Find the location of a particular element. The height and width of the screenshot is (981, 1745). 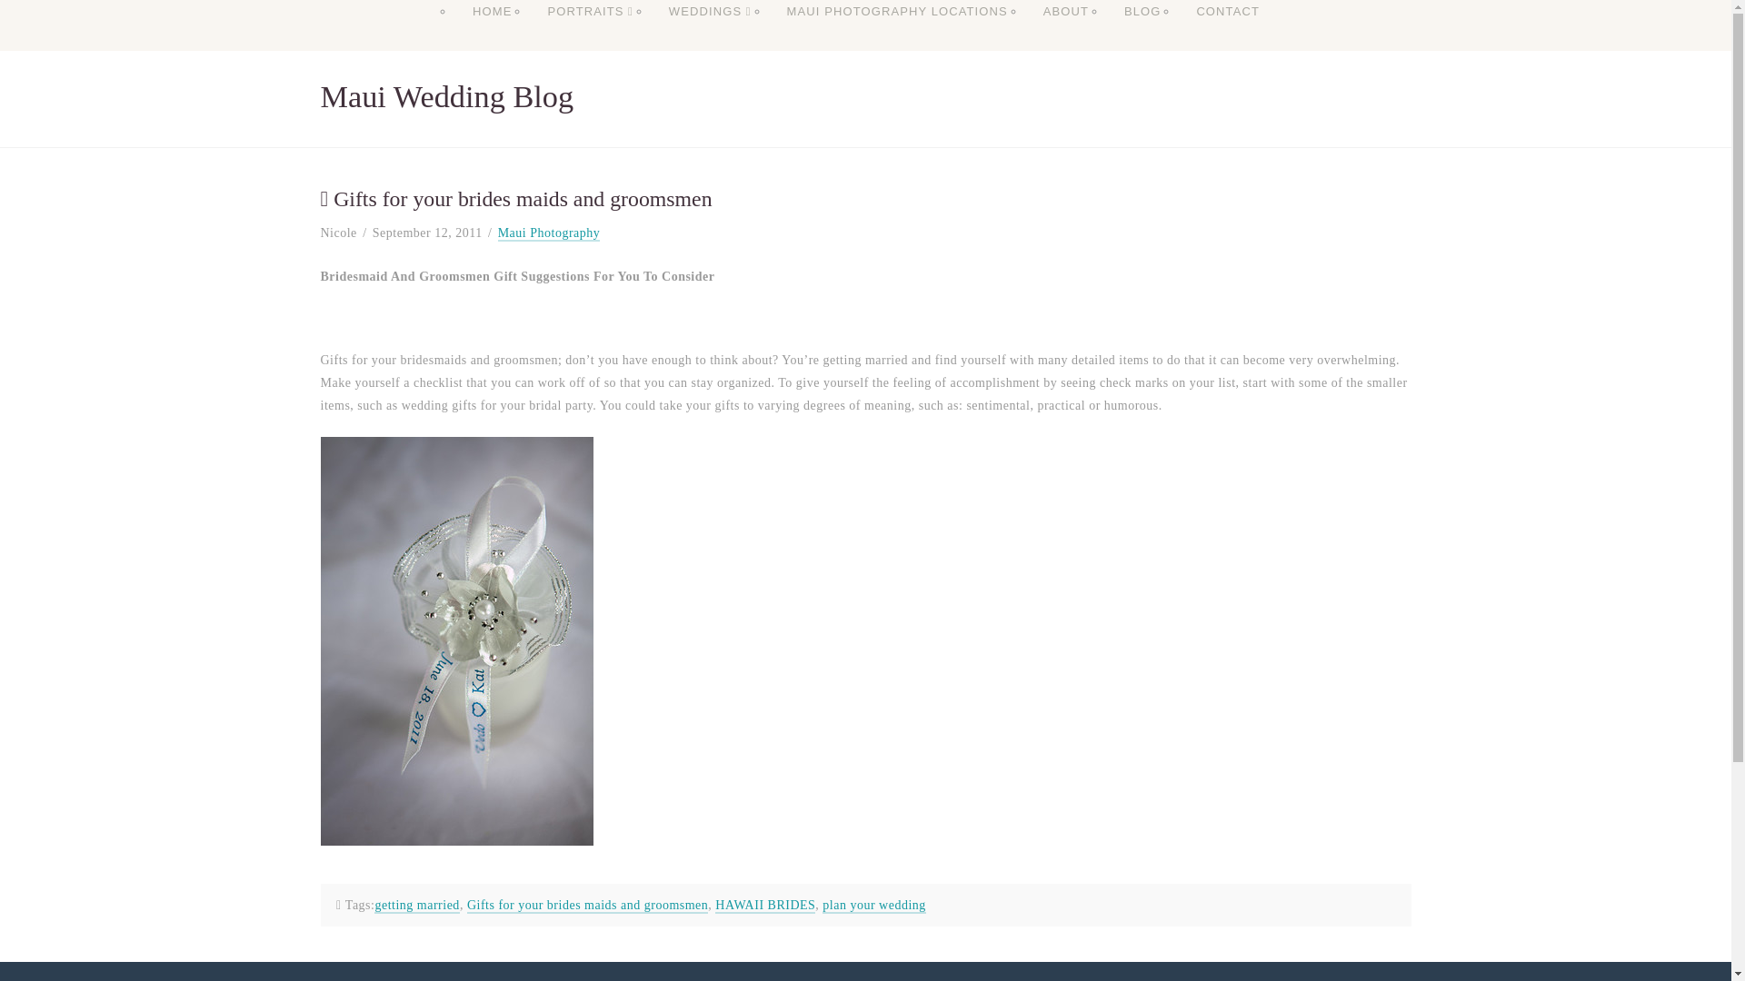

HAWAII BRIDES is located at coordinates (765, 906).